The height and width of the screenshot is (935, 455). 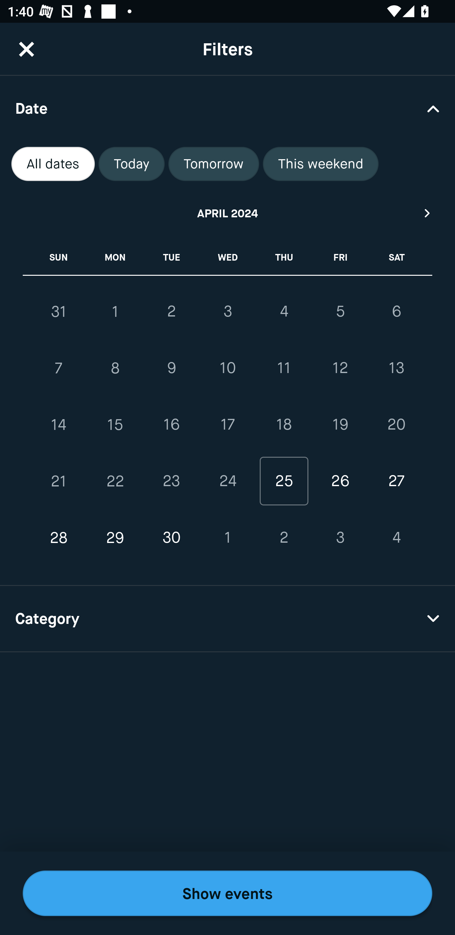 I want to click on 15, so click(x=115, y=425).